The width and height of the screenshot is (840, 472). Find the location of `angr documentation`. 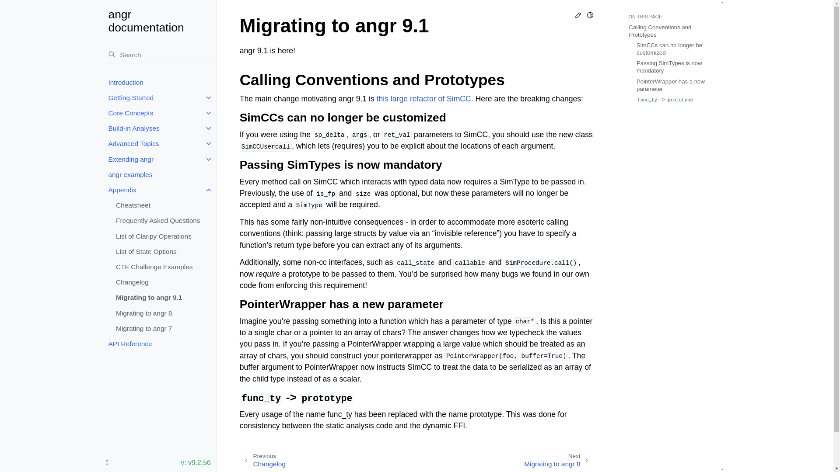

angr documentation is located at coordinates (158, 21).